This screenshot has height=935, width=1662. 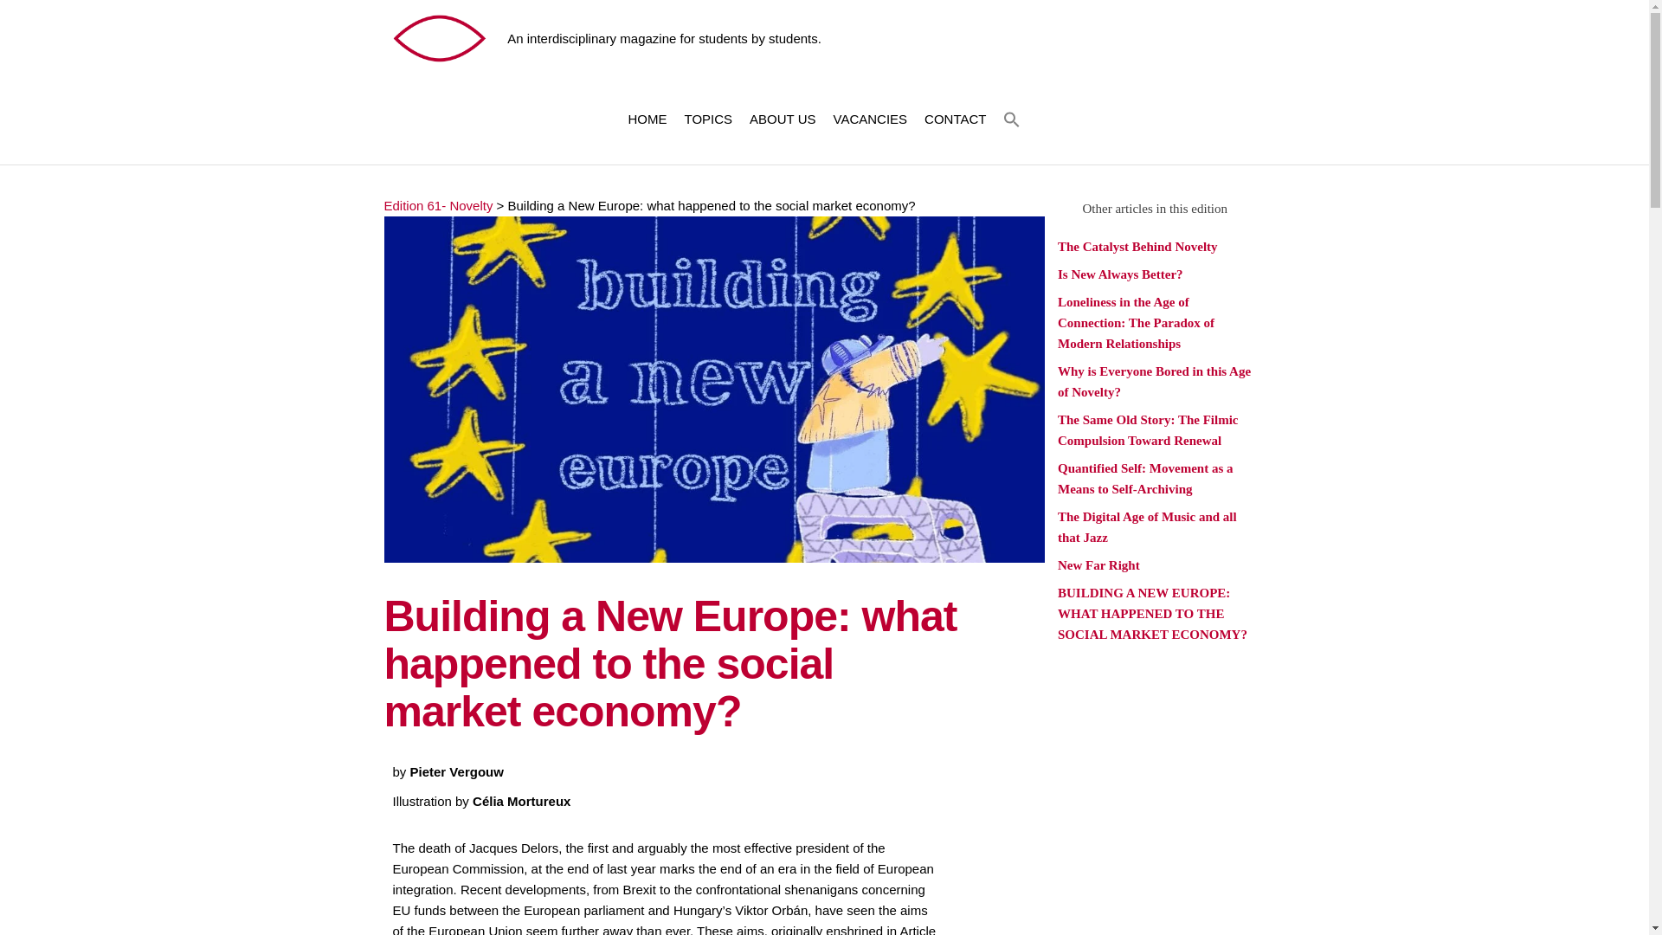 I want to click on About Us, so click(x=783, y=119).